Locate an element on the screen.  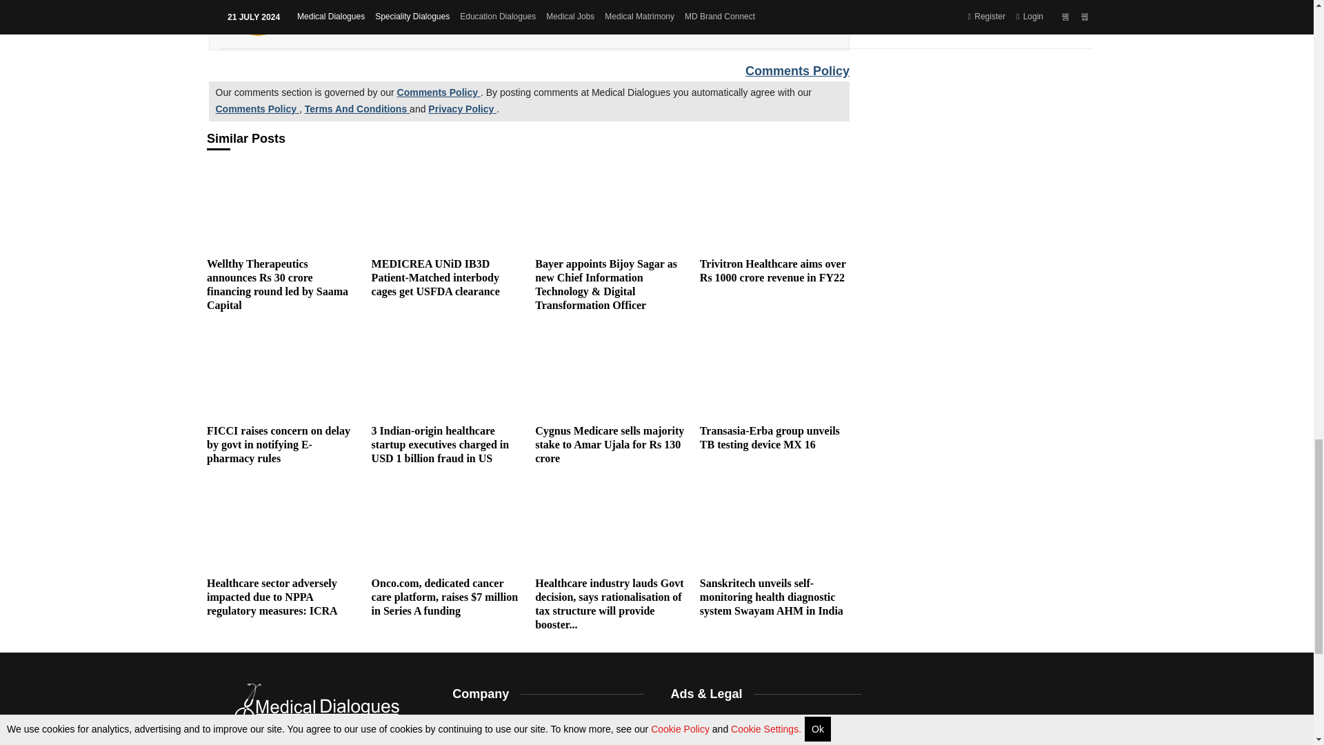
Geeta Sharma Sharma is located at coordinates (258, 18).